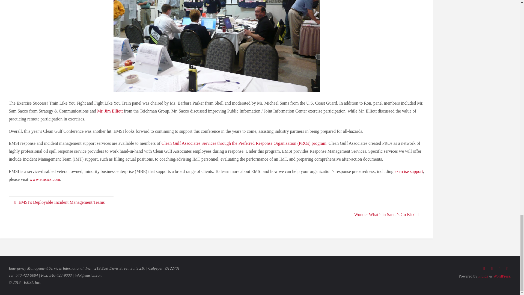  What do you see at coordinates (484, 269) in the screenshot?
I see `Facebook` at bounding box center [484, 269].